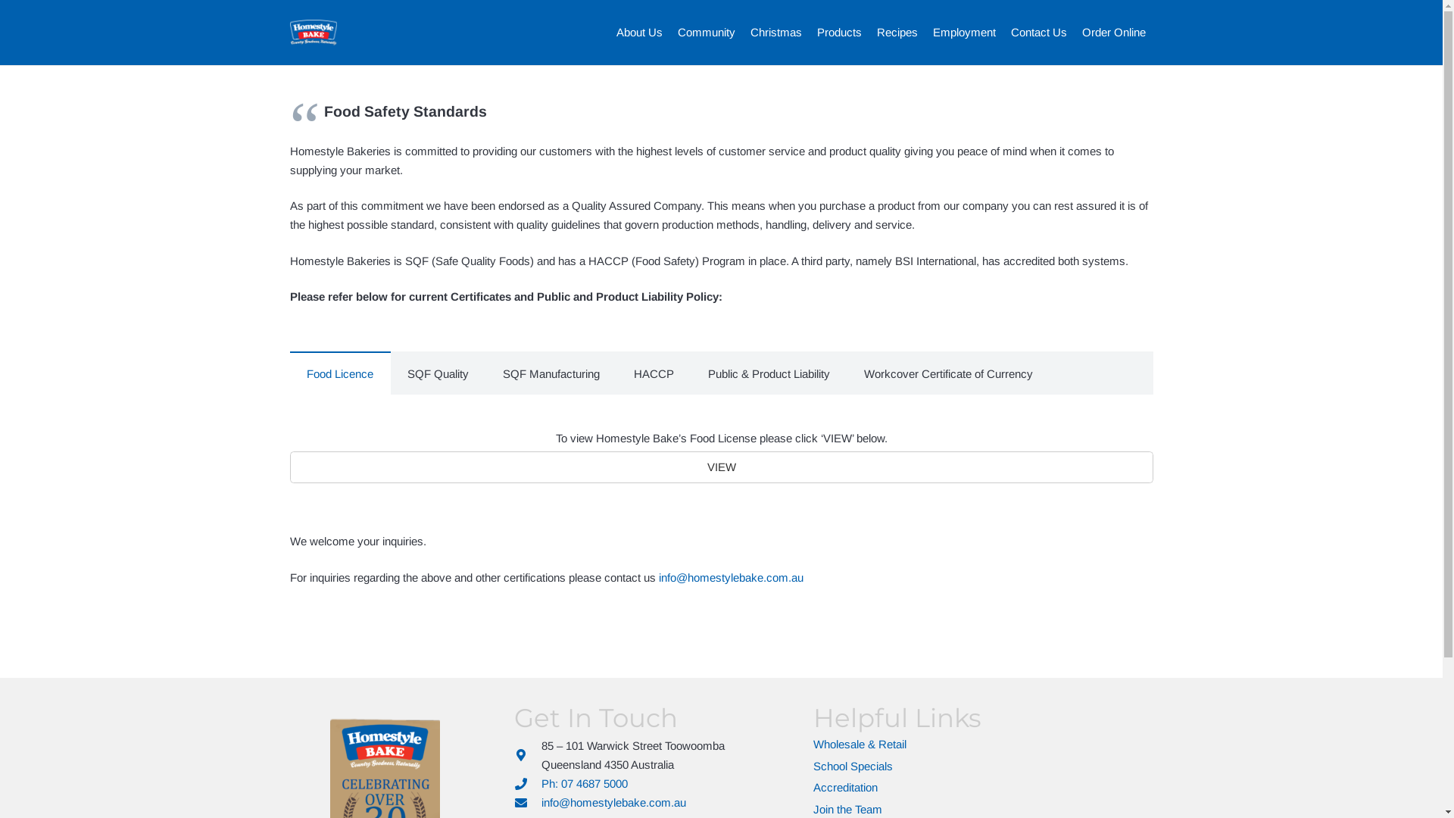 Image resolution: width=1454 pixels, height=818 pixels. Describe the element at coordinates (775, 33) in the screenshot. I see `Christmas` at that location.